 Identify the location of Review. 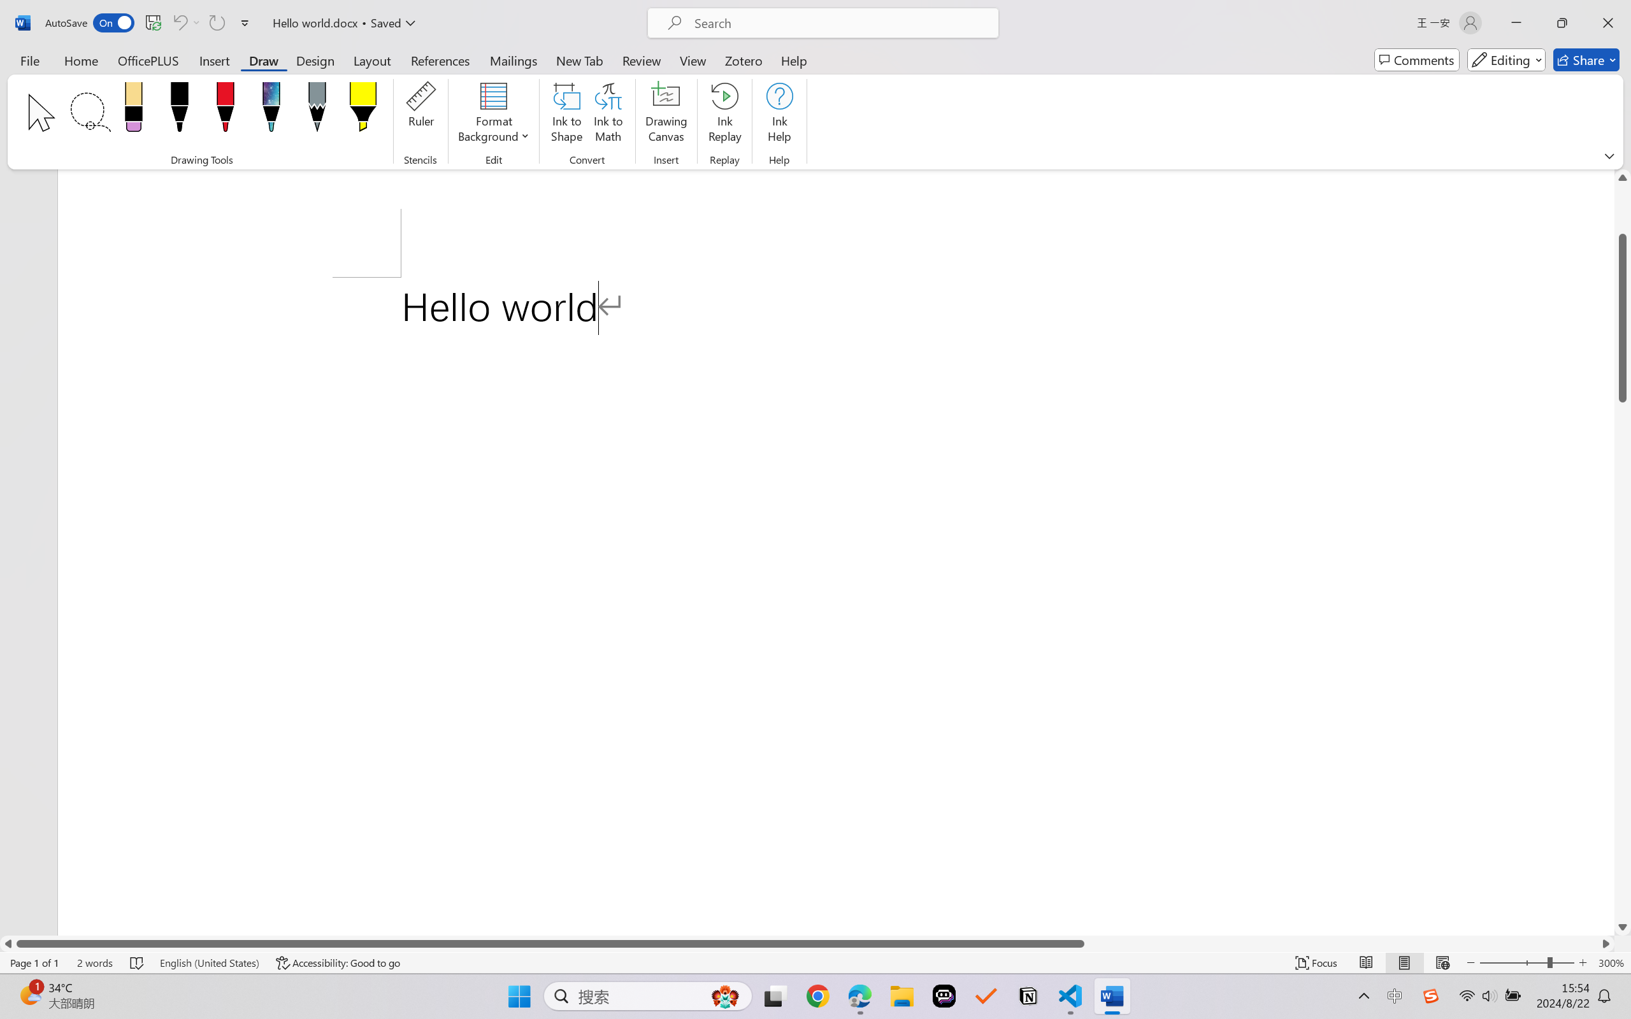
(642, 60).